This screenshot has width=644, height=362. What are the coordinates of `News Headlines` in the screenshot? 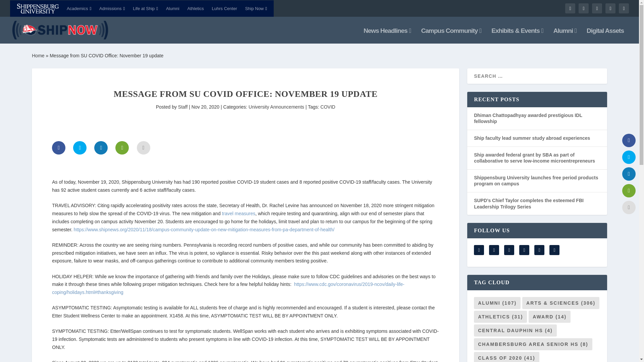 It's located at (387, 36).